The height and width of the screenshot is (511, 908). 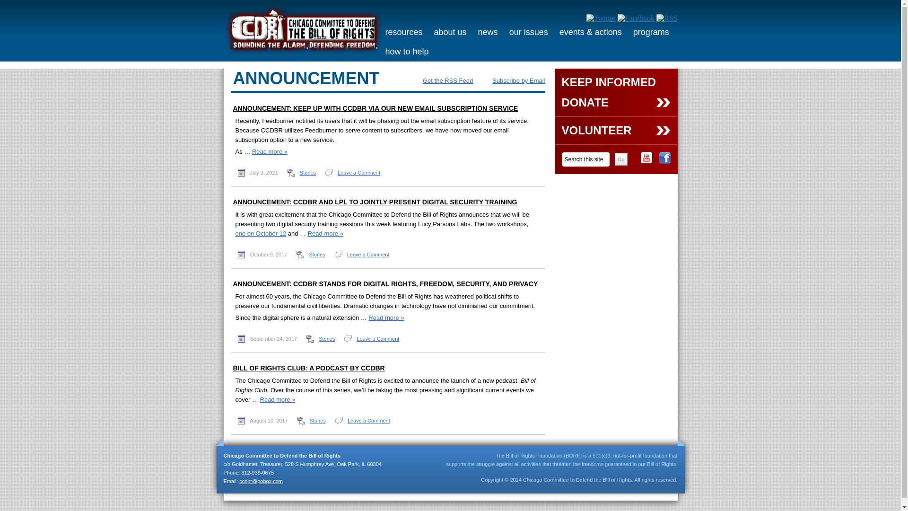 I want to click on our issues, so click(x=529, y=32).